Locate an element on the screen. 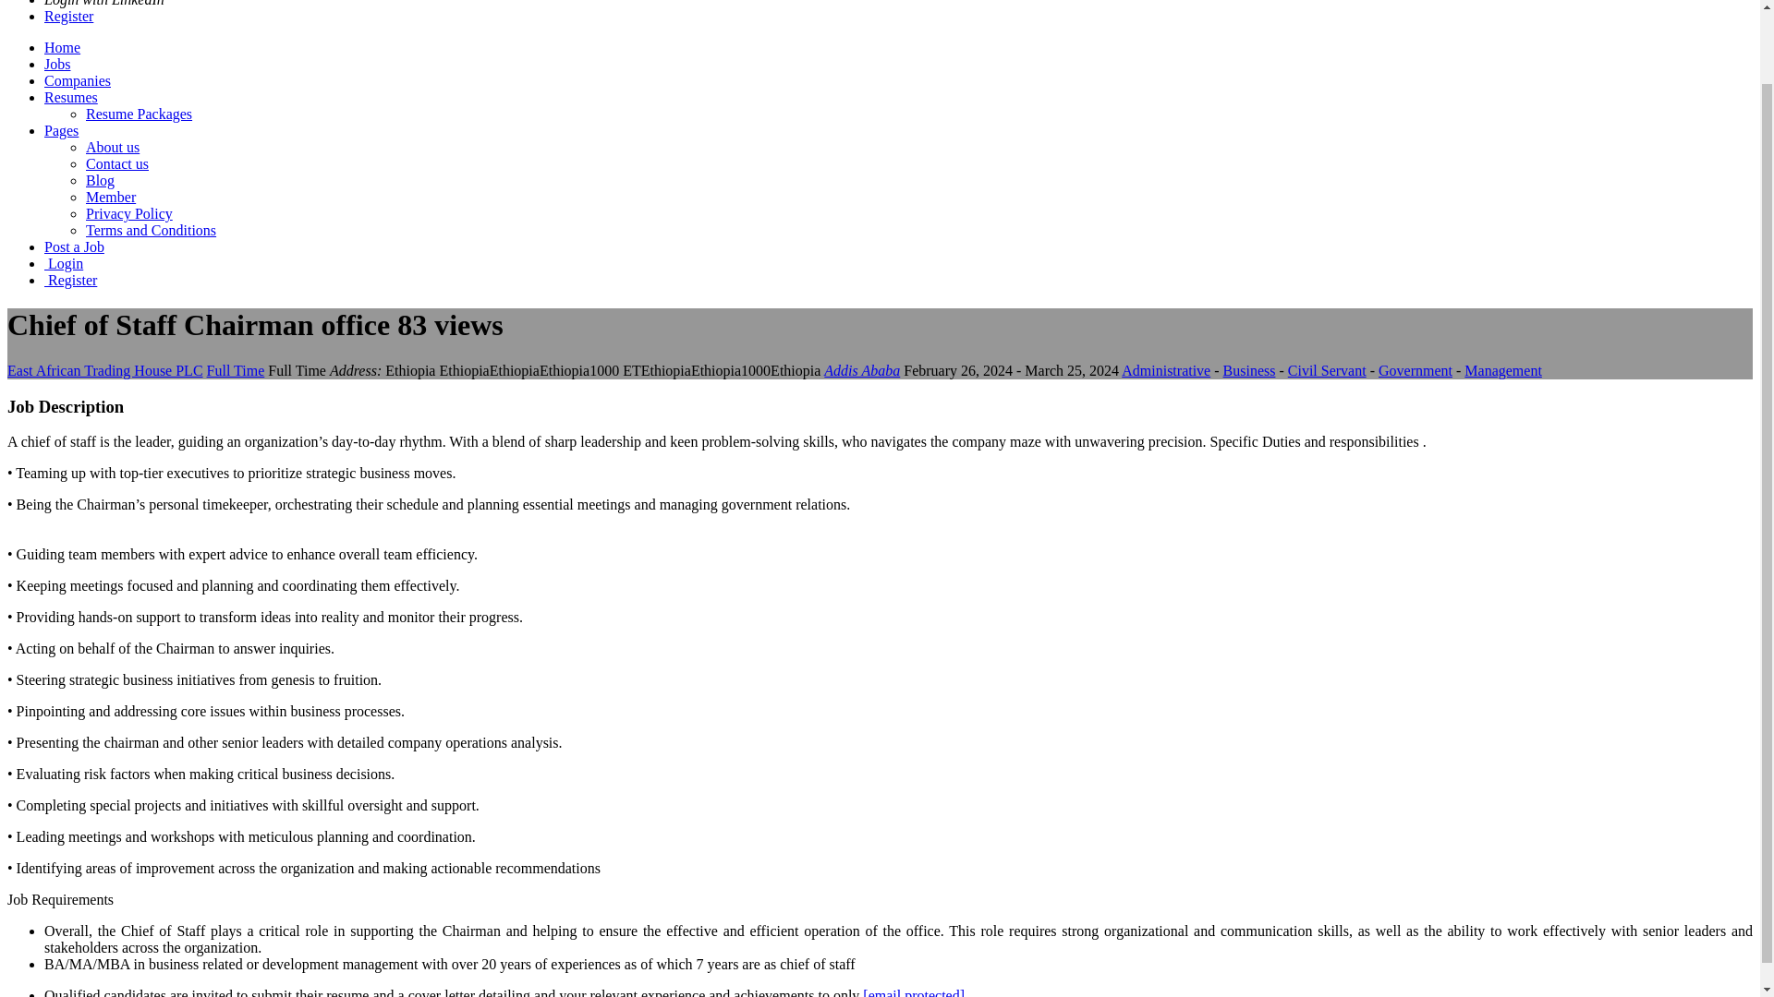  Terms and Conditions is located at coordinates (151, 230).